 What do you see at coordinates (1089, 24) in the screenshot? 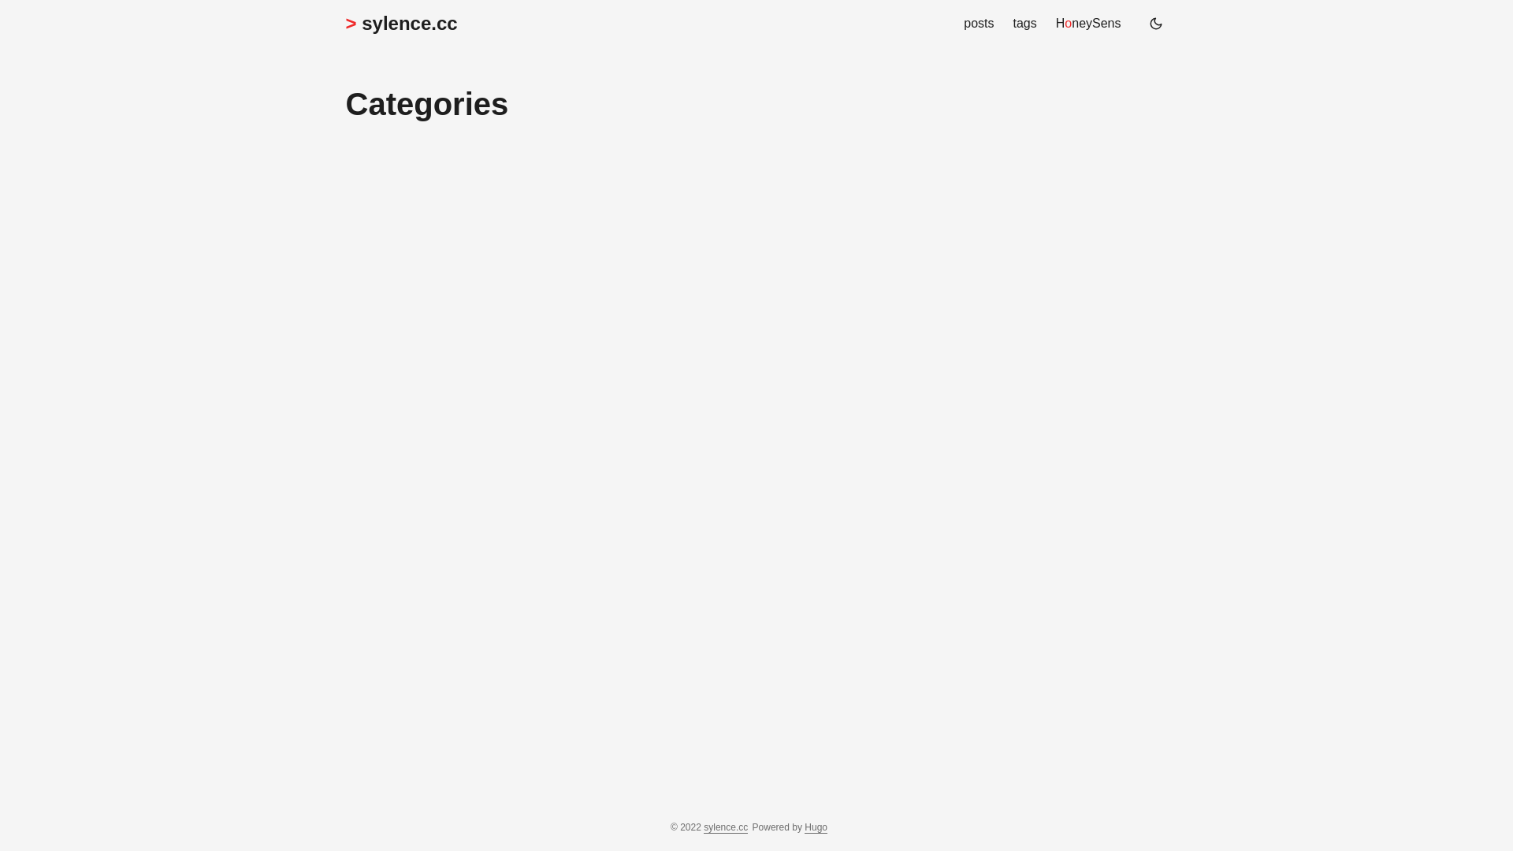
I see `HoneySens` at bounding box center [1089, 24].